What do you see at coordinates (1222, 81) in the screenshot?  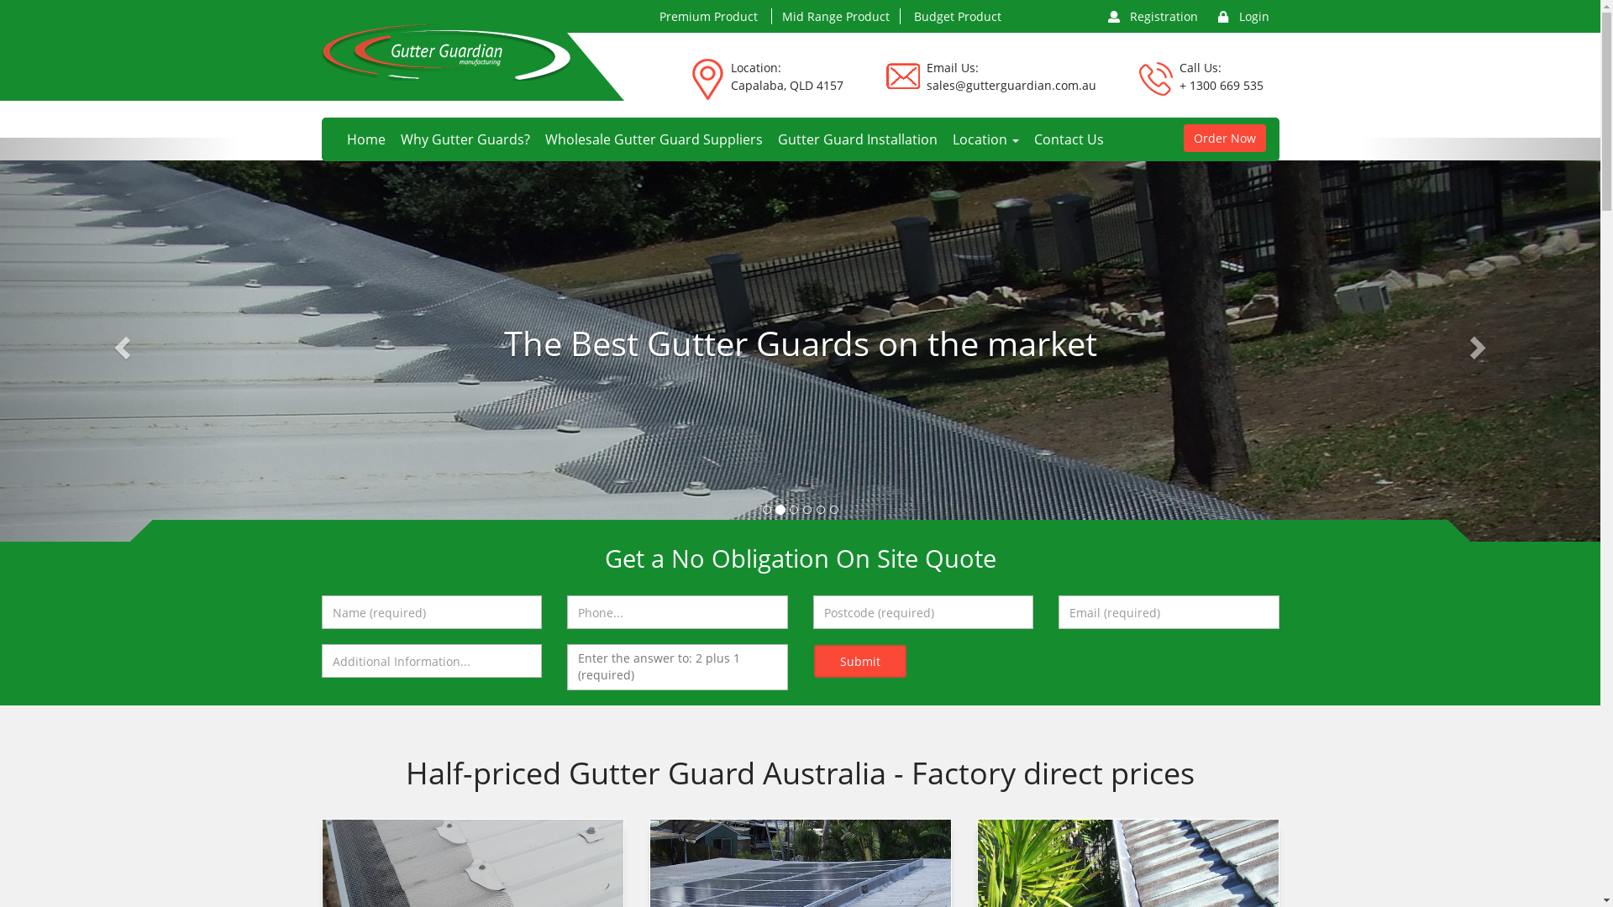 I see `Call Us:
+ 1300 669 535` at bounding box center [1222, 81].